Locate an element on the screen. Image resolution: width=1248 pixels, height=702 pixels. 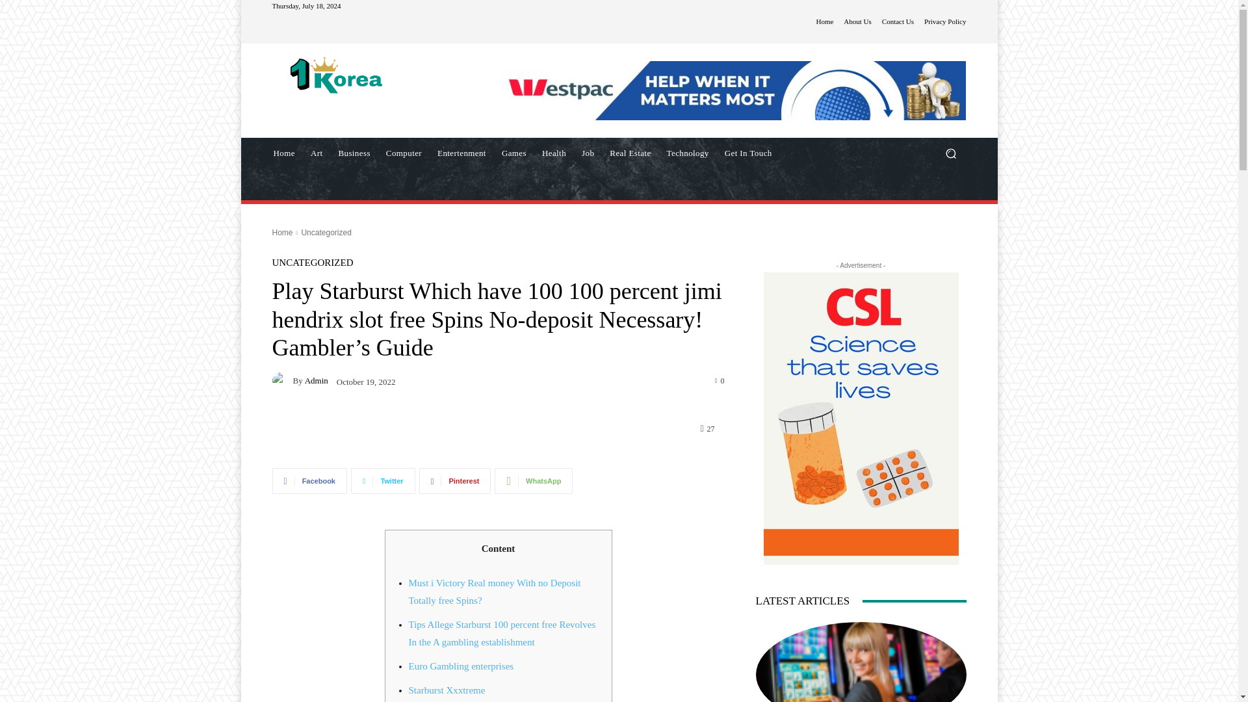
Get In Touch is located at coordinates (748, 153).